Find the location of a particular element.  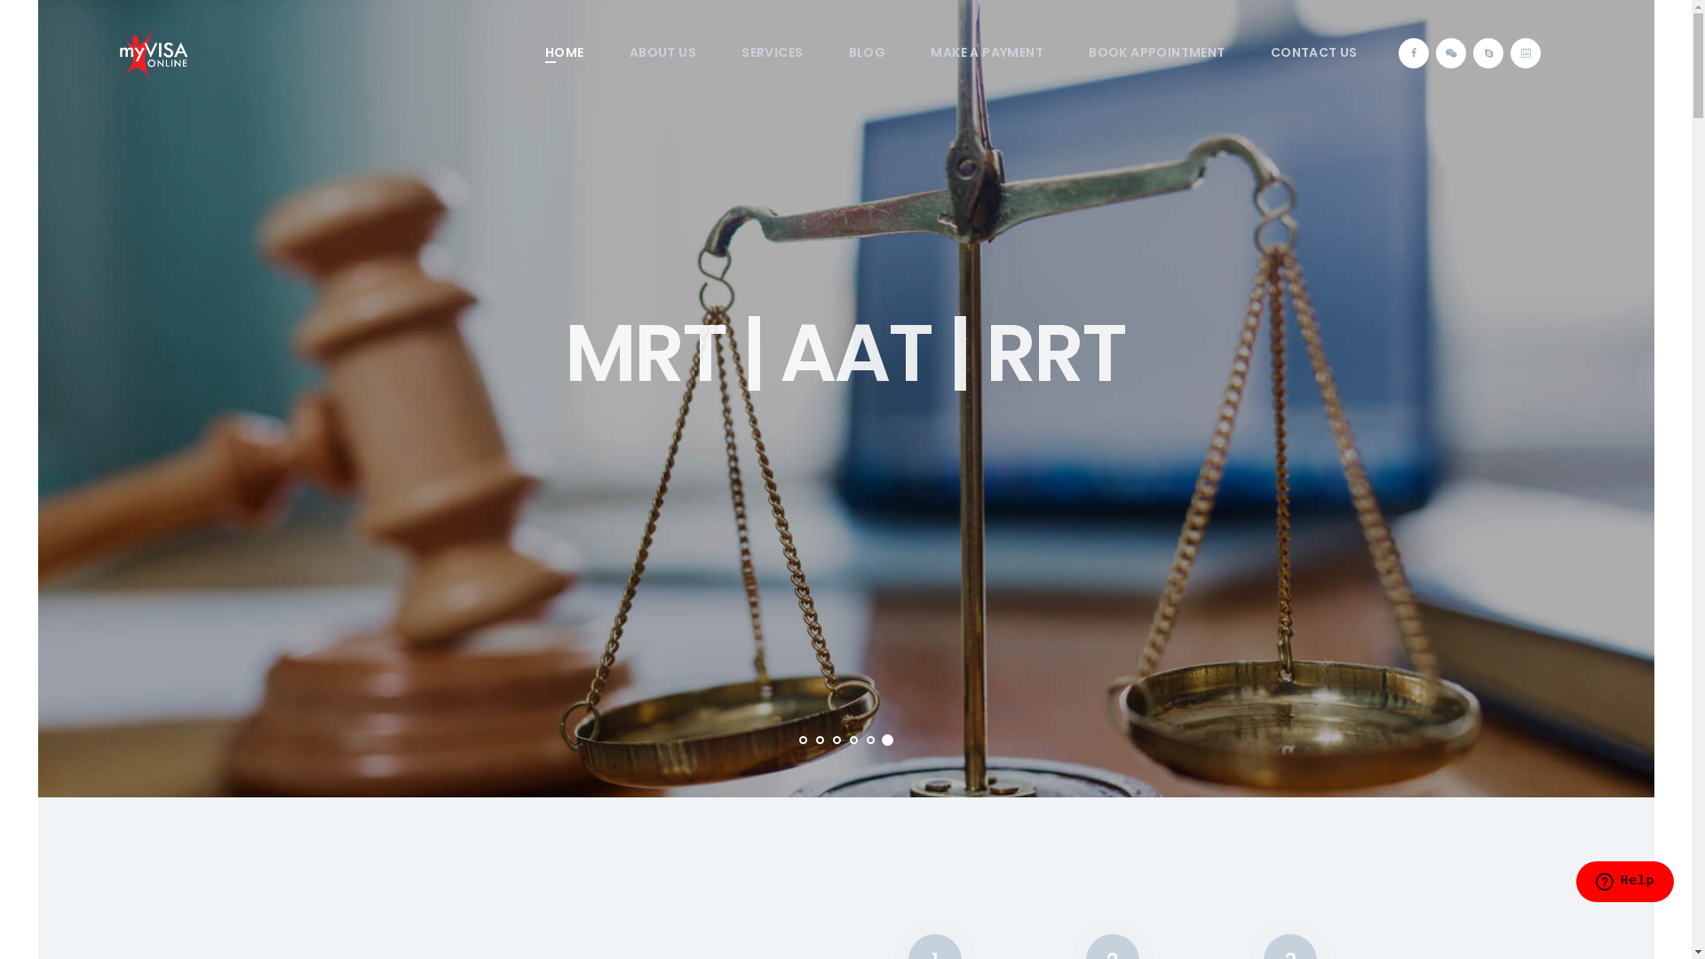

HOME is located at coordinates (565, 53).